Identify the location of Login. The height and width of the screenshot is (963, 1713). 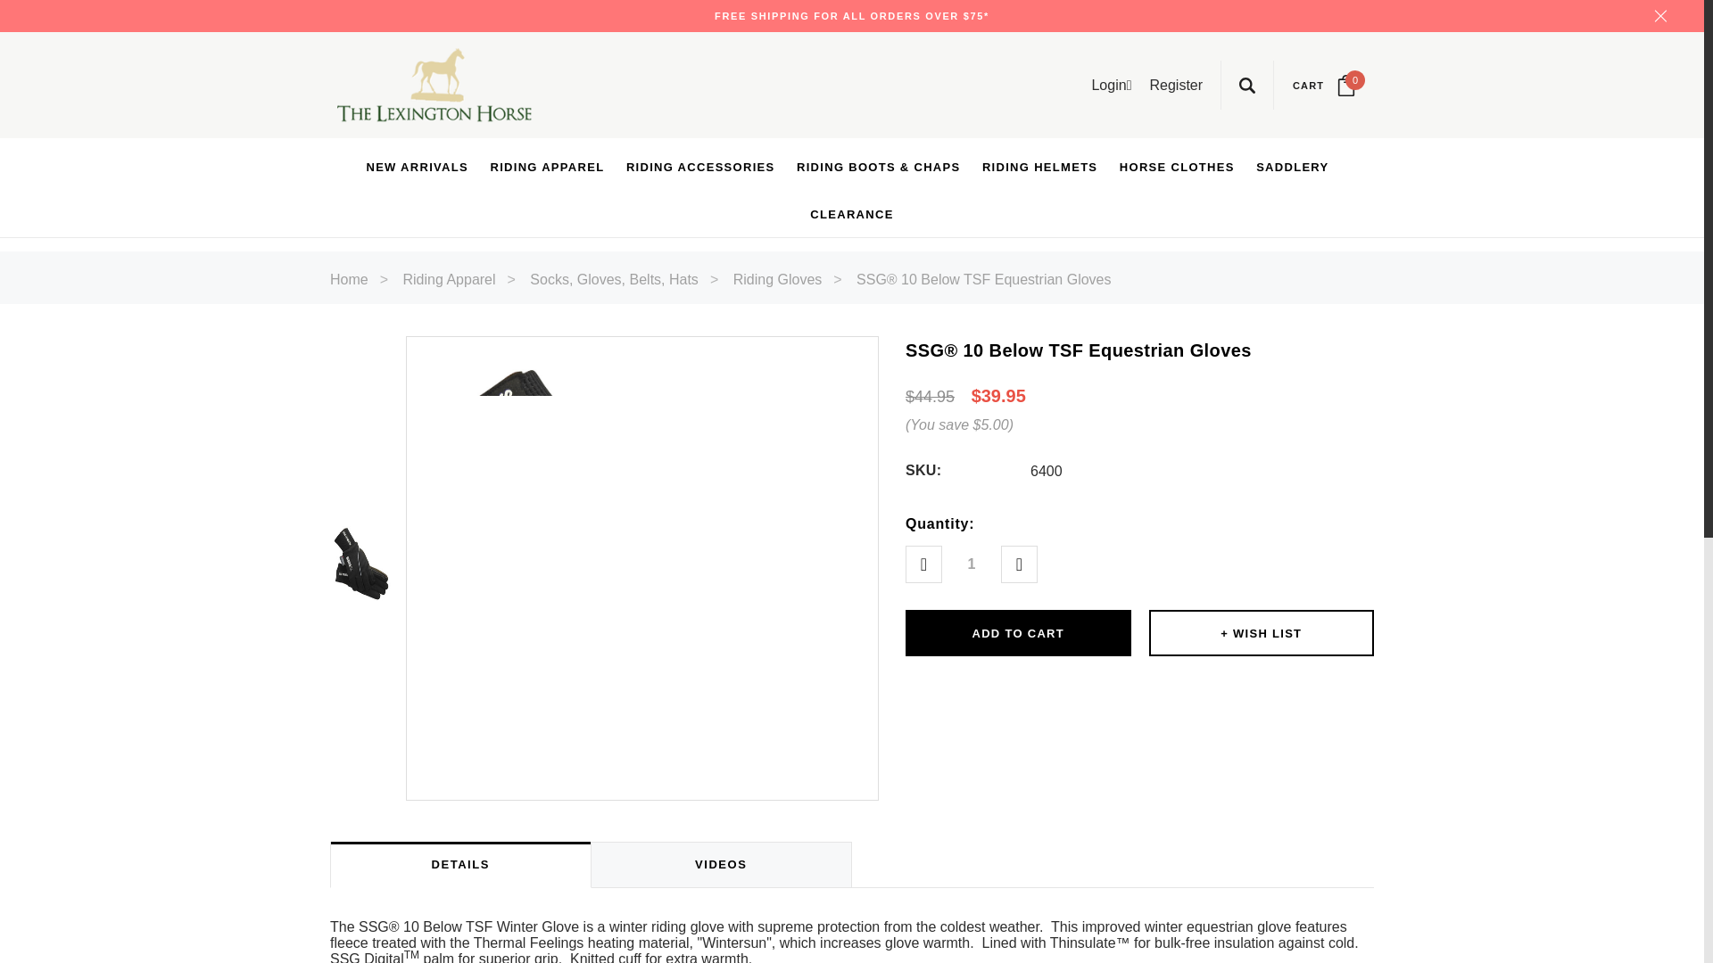
(1324, 86).